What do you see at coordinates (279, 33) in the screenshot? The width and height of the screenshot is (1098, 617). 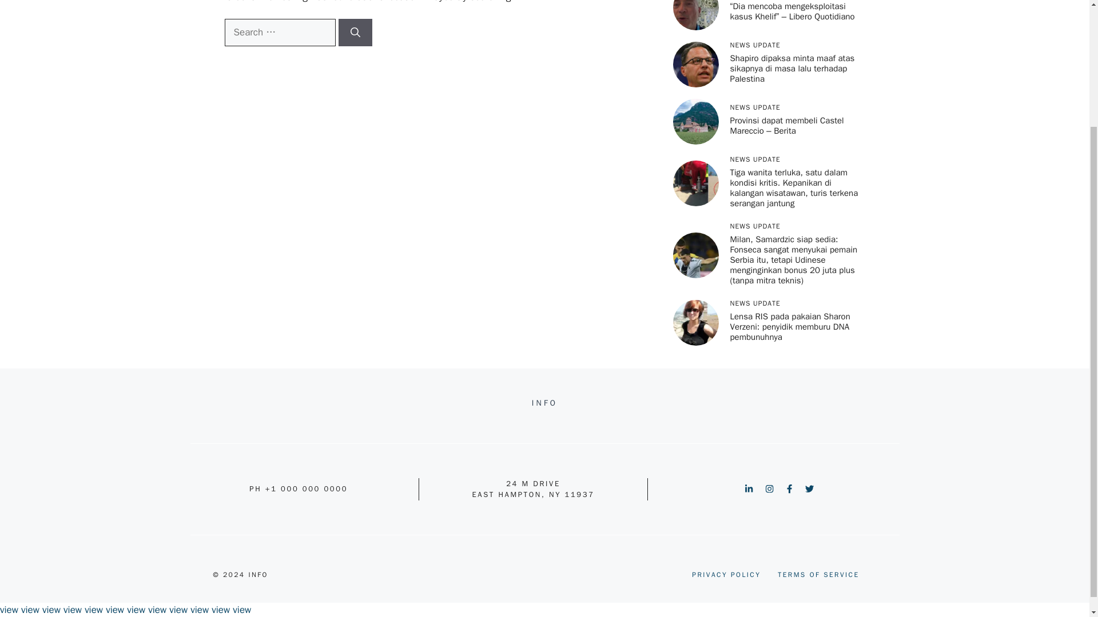 I see `Search for:` at bounding box center [279, 33].